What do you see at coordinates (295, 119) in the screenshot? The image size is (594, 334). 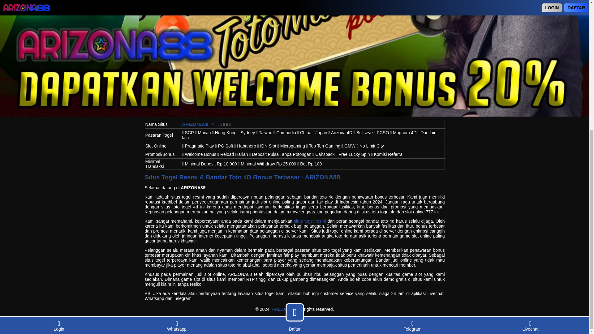 I see `Daftar` at bounding box center [295, 119].